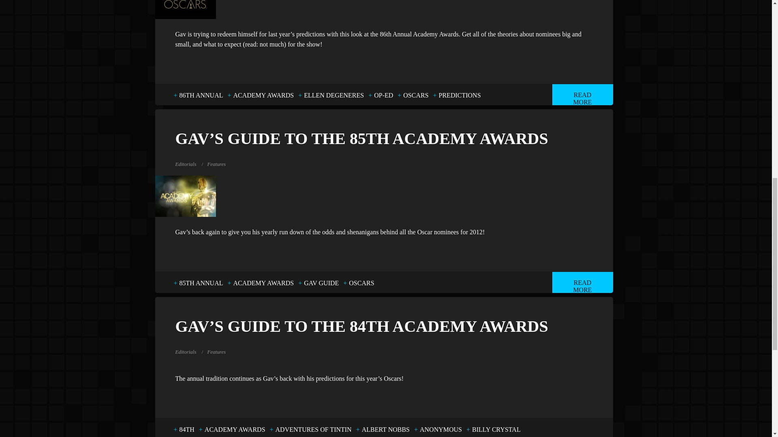 The height and width of the screenshot is (437, 778). What do you see at coordinates (263, 95) in the screenshot?
I see `ACADEMY AWARDS` at bounding box center [263, 95].